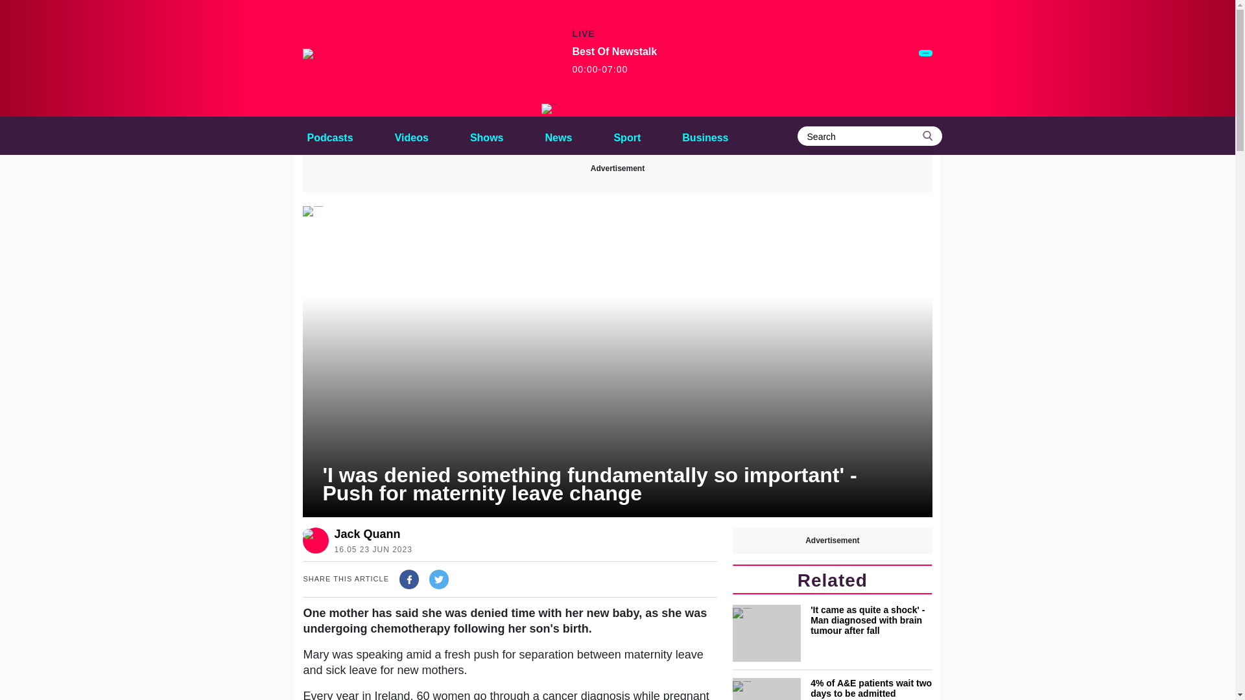 This screenshot has height=700, width=1245. What do you see at coordinates (370, 534) in the screenshot?
I see `Jack Quann` at bounding box center [370, 534].